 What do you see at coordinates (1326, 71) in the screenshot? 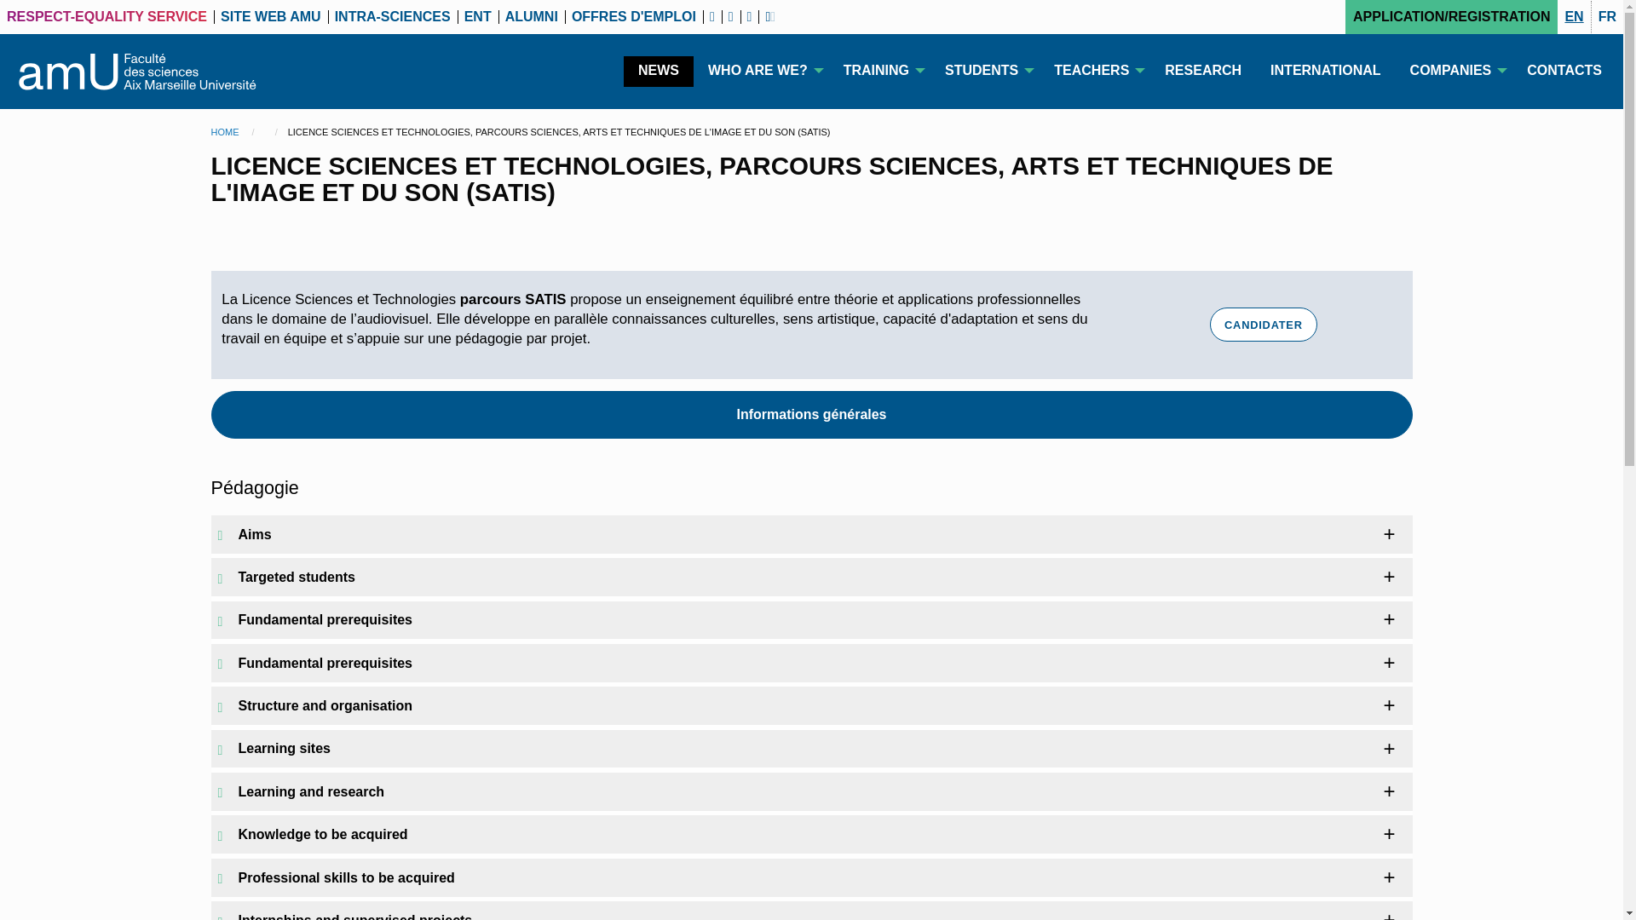
I see `INTERNATIONAL` at bounding box center [1326, 71].